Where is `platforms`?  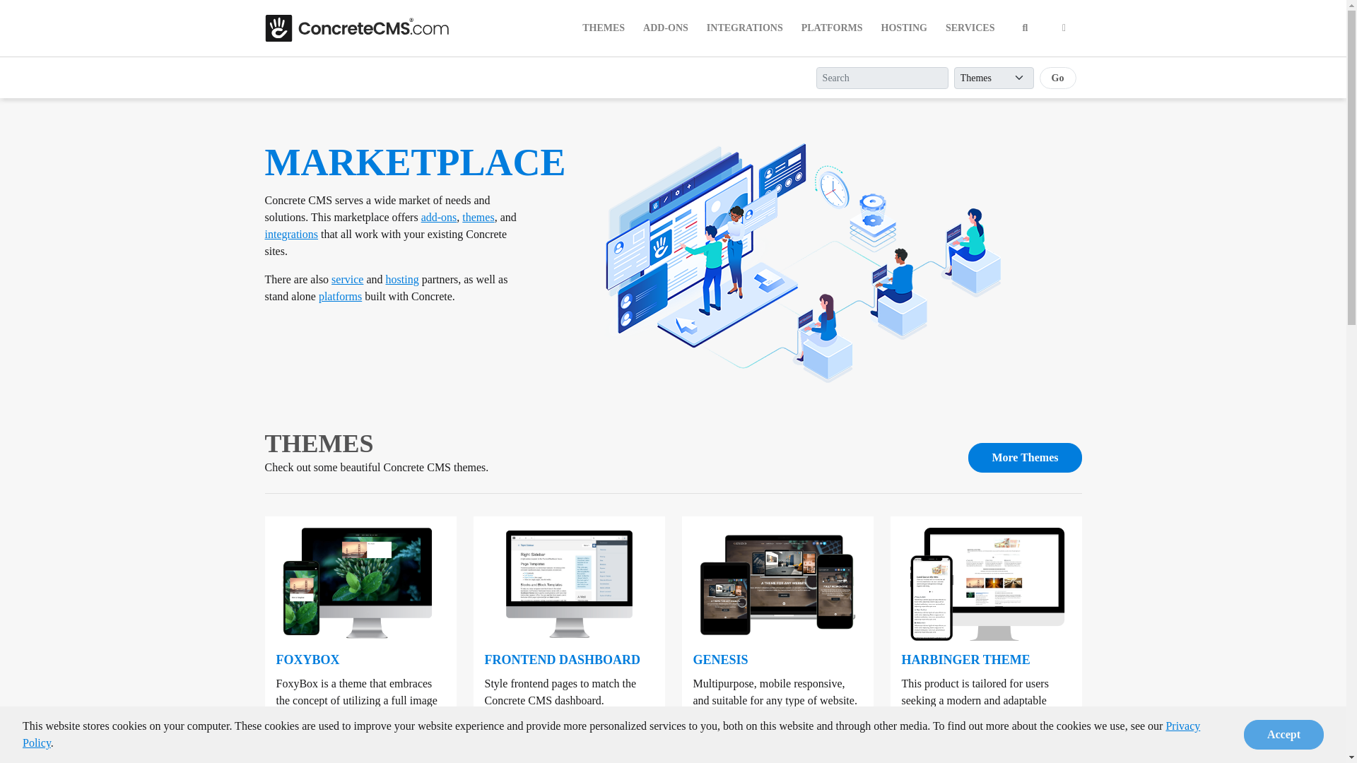 platforms is located at coordinates (341, 296).